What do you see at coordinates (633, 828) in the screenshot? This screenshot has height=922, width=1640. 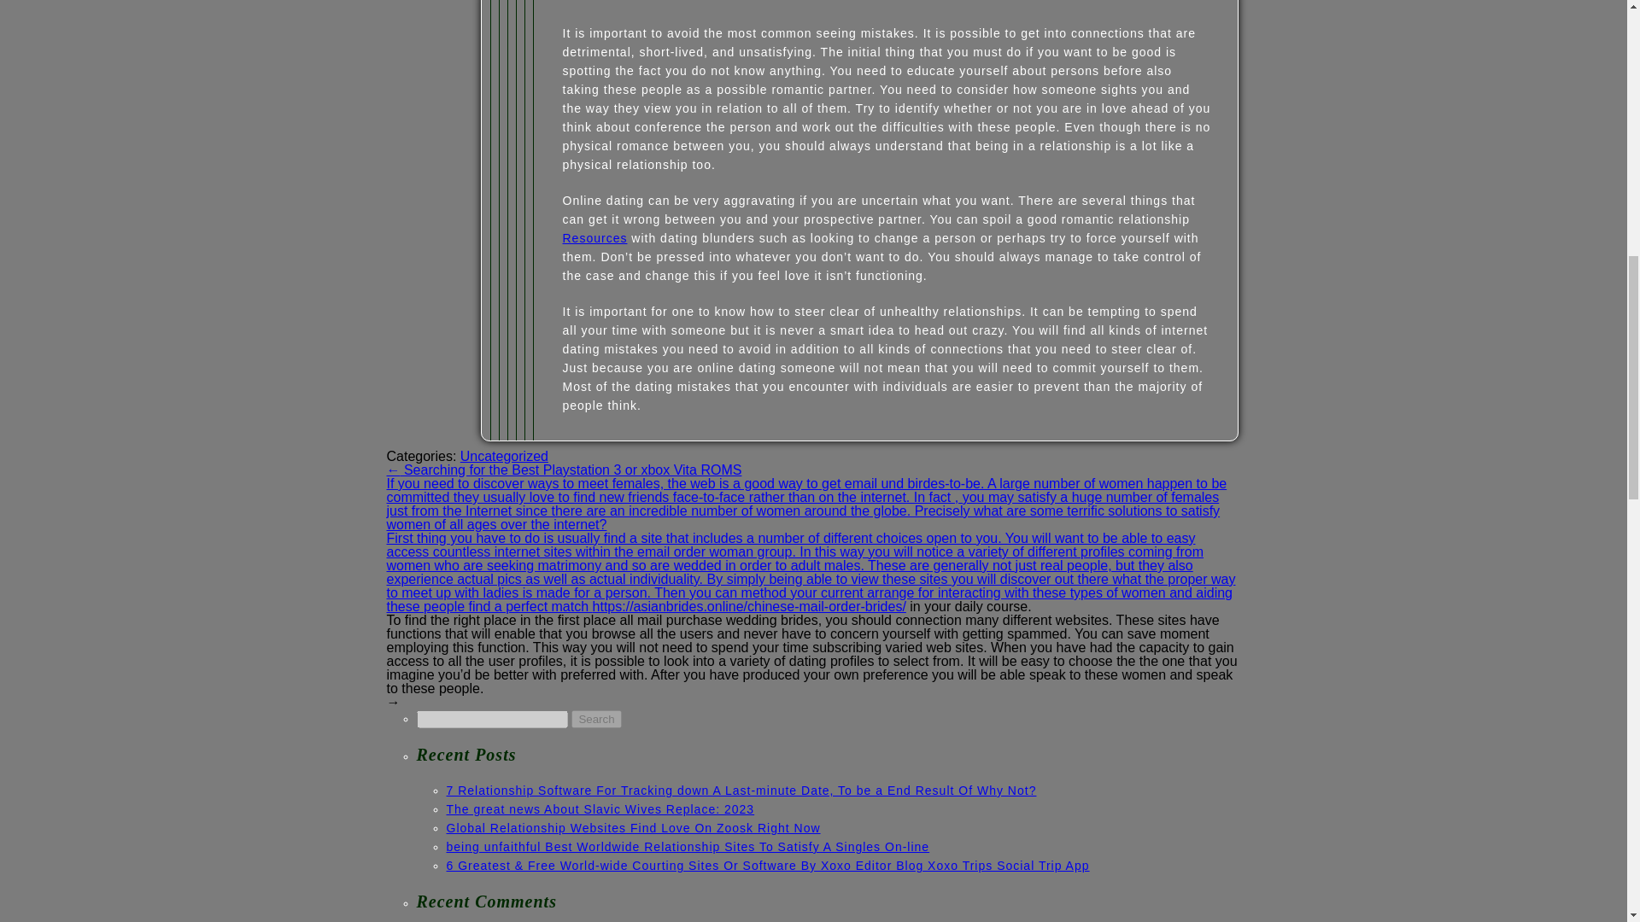 I see `Global Relationship Websites Find Love On Zoosk Right Now` at bounding box center [633, 828].